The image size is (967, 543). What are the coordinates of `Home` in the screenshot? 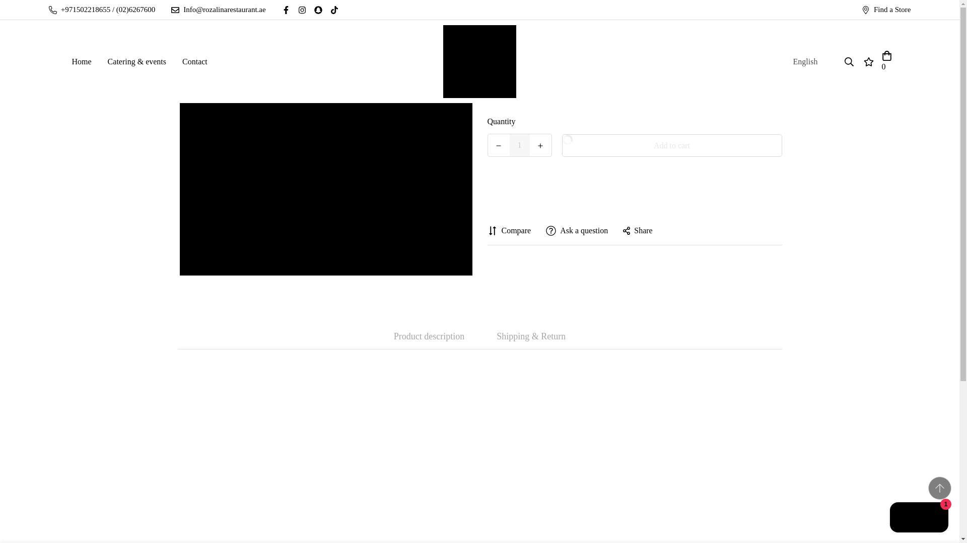 It's located at (417, 34).